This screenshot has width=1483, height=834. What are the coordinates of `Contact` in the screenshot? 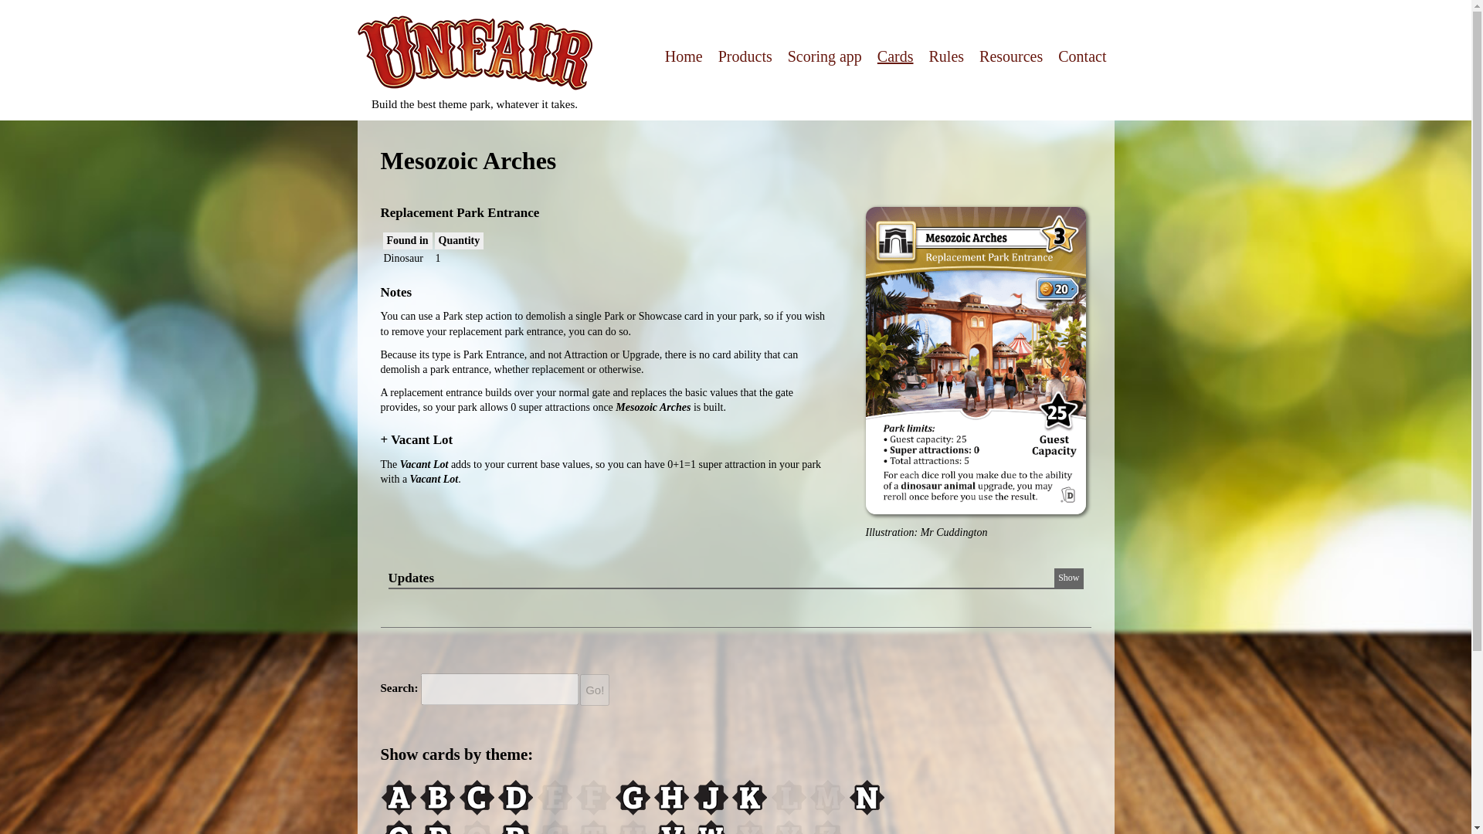 It's located at (1082, 56).